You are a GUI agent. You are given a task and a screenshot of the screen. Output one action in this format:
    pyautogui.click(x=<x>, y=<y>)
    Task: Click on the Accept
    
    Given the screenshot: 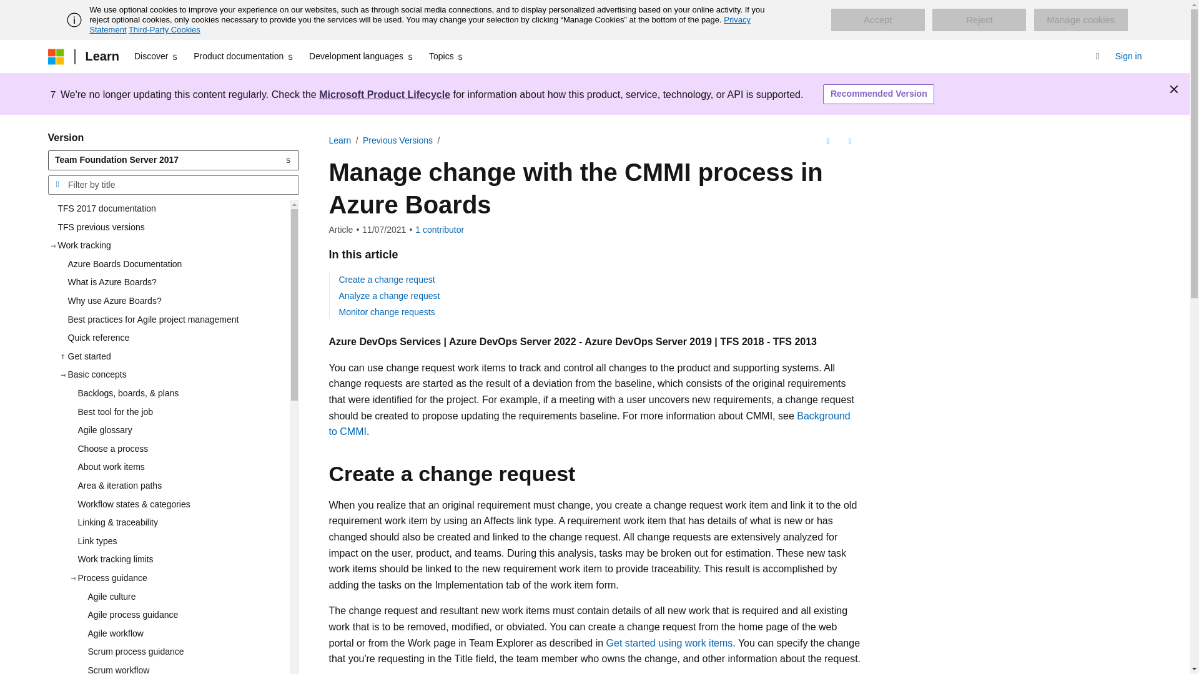 What is the action you would take?
    pyautogui.click(x=877, y=20)
    